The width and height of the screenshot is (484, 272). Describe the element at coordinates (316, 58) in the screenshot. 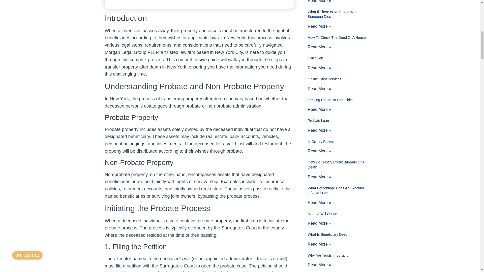

I see `Trust Cert` at that location.